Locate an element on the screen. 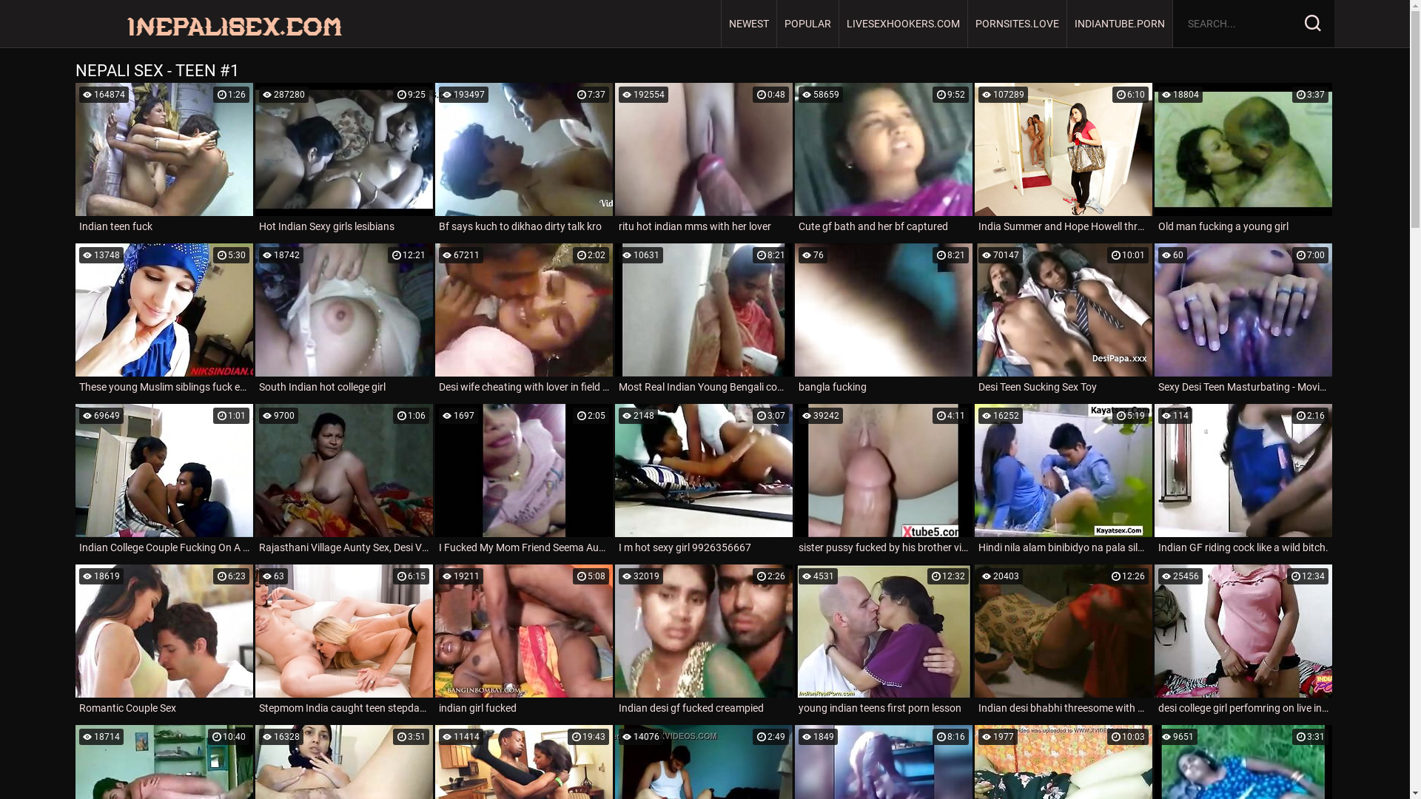  12:21
18742
South Indian hot college girl is located at coordinates (344, 321).